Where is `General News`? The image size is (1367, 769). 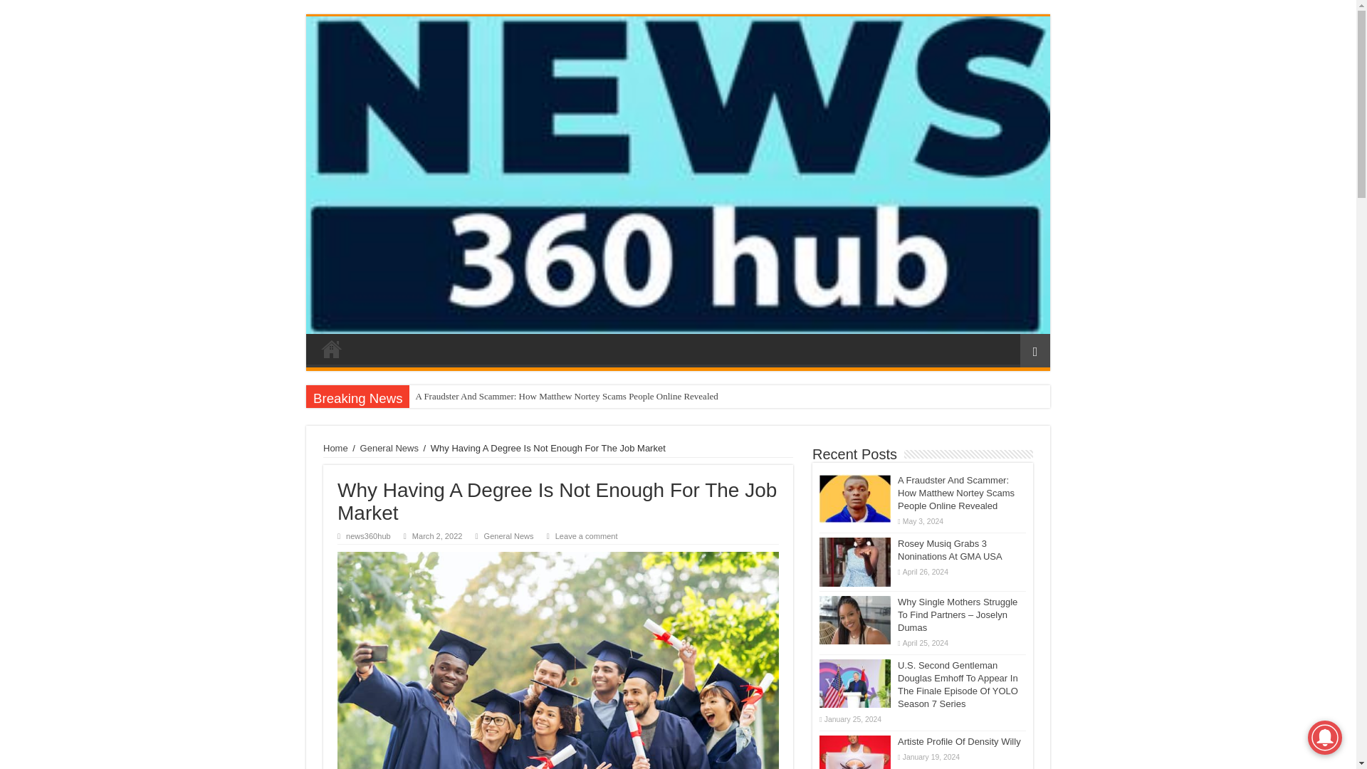 General News is located at coordinates (389, 449).